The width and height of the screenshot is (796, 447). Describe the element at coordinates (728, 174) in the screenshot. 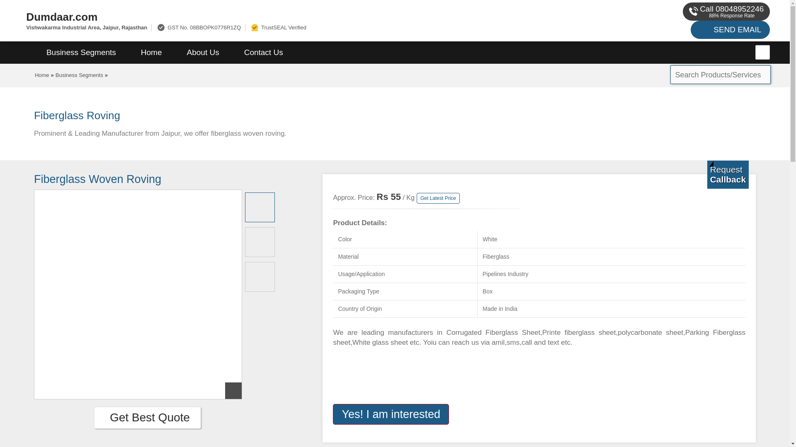

I see `Get a Call from us` at that location.